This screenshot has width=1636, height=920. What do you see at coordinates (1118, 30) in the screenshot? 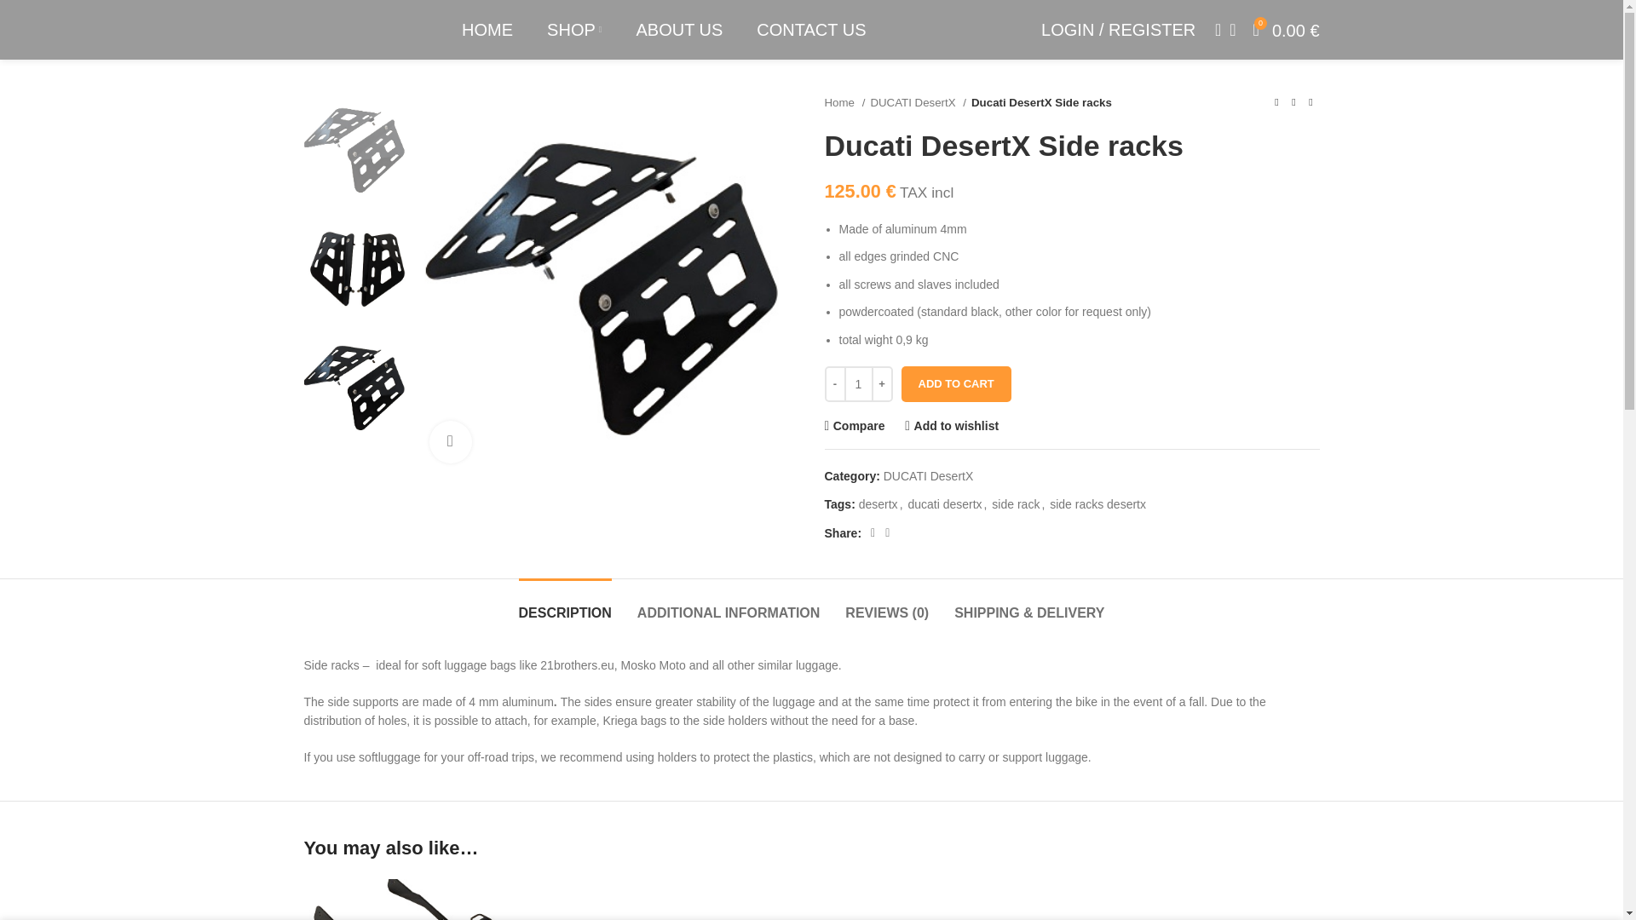
I see `My account` at bounding box center [1118, 30].